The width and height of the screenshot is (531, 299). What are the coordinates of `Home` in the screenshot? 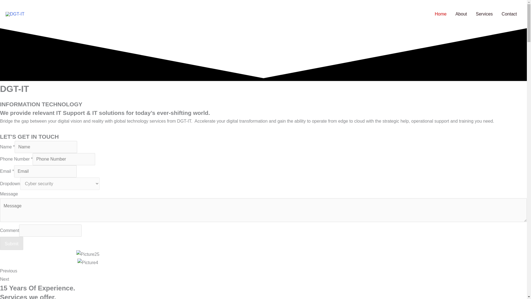 It's located at (440, 14).